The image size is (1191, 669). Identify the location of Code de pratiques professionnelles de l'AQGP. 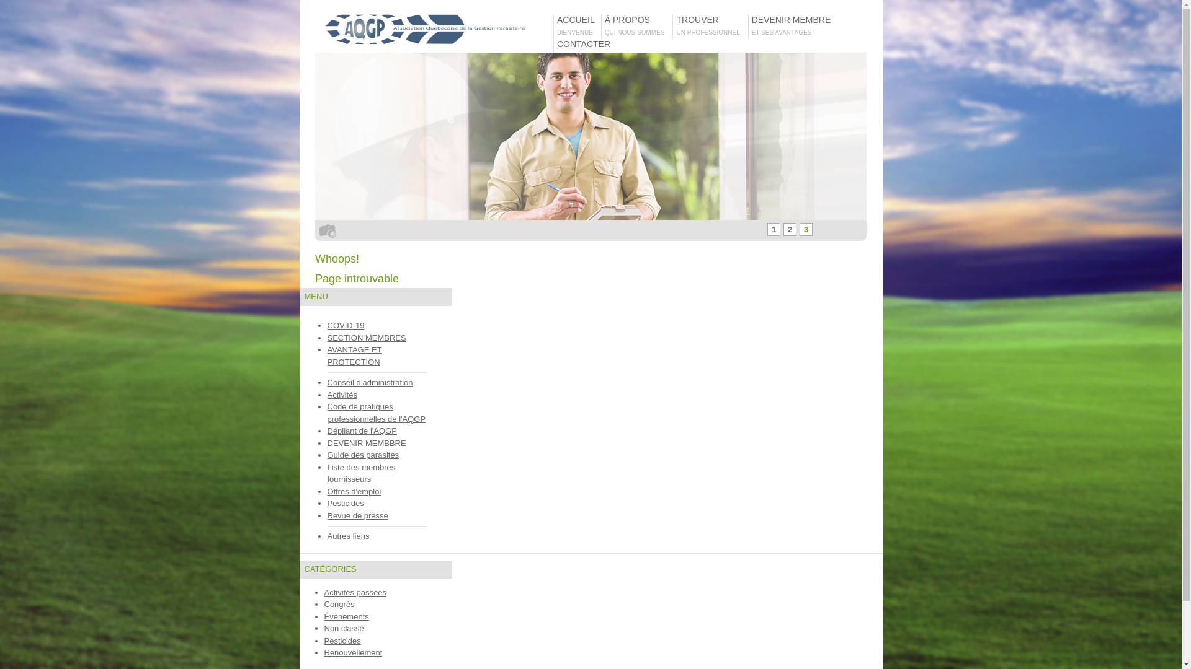
(377, 413).